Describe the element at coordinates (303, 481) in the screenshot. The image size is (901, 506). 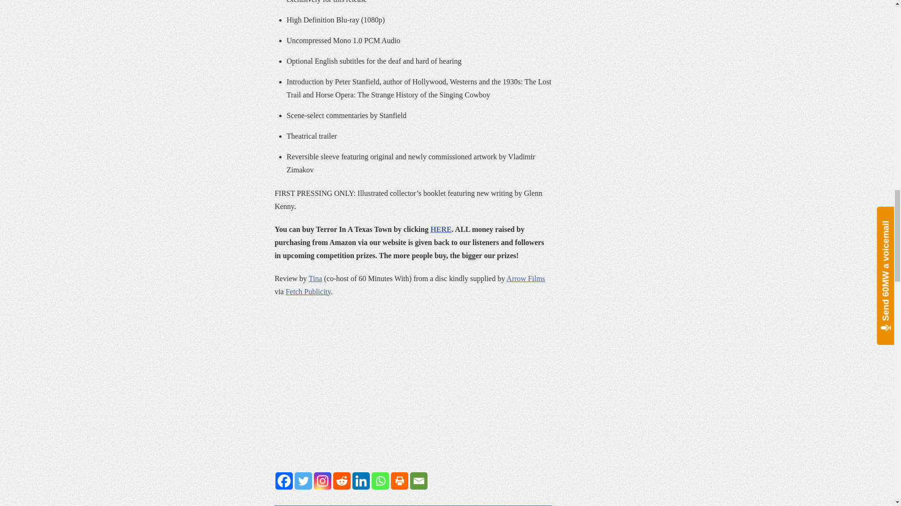
I see `Twitter` at that location.